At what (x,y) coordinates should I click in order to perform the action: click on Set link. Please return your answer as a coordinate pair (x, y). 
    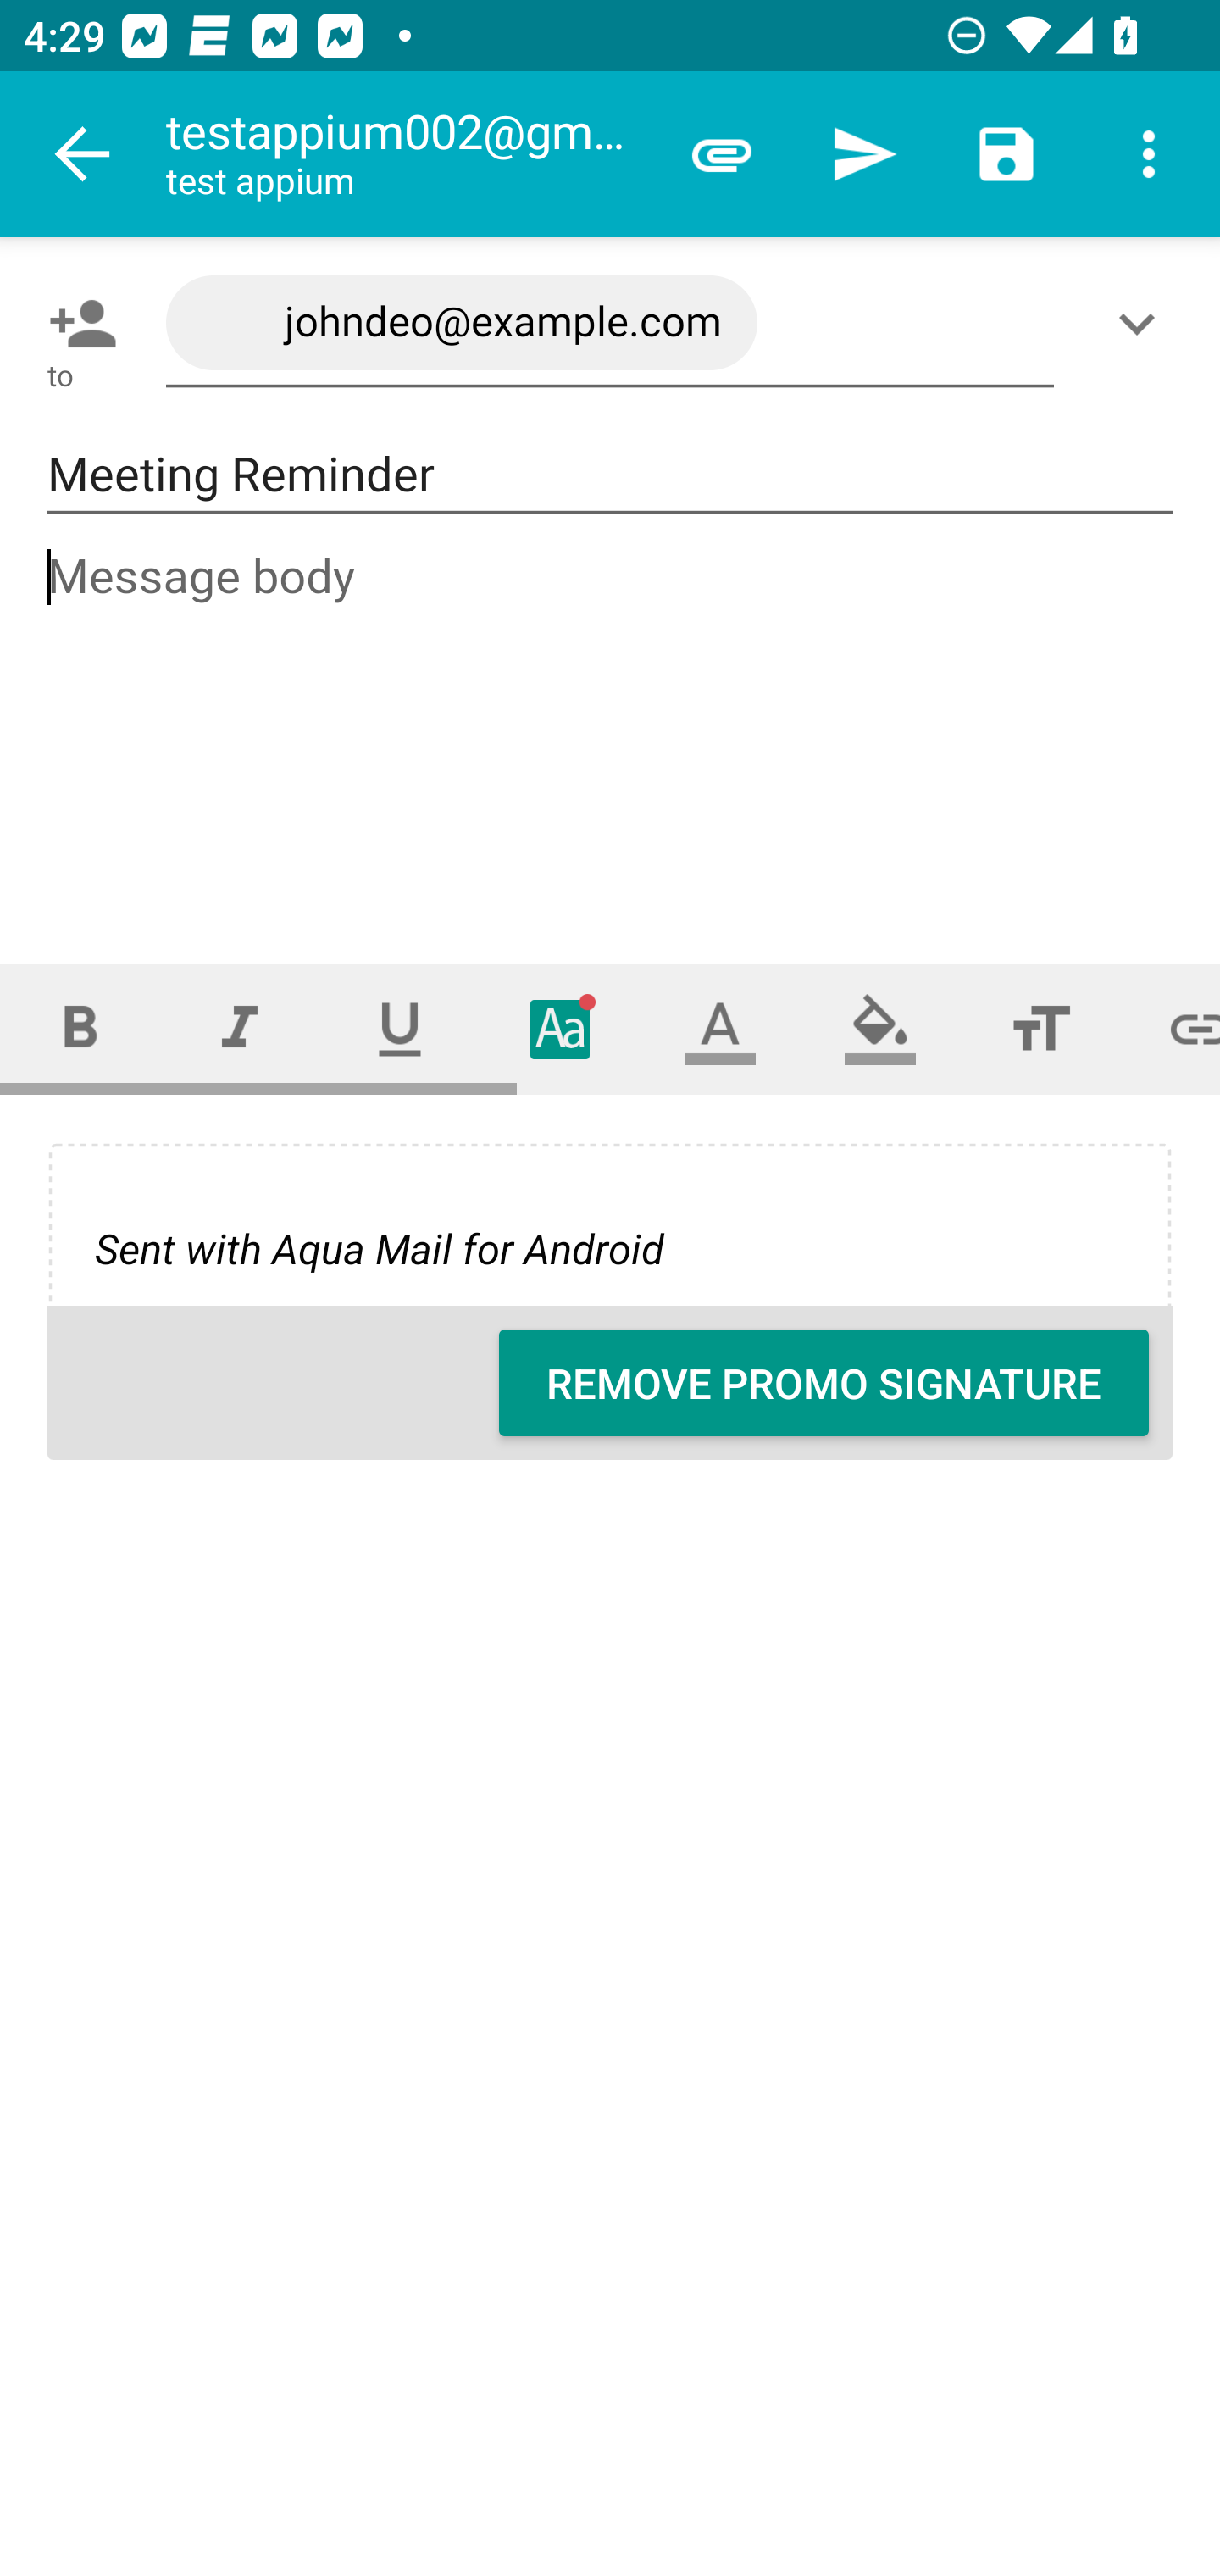
    Looking at the image, I should click on (1171, 1029).